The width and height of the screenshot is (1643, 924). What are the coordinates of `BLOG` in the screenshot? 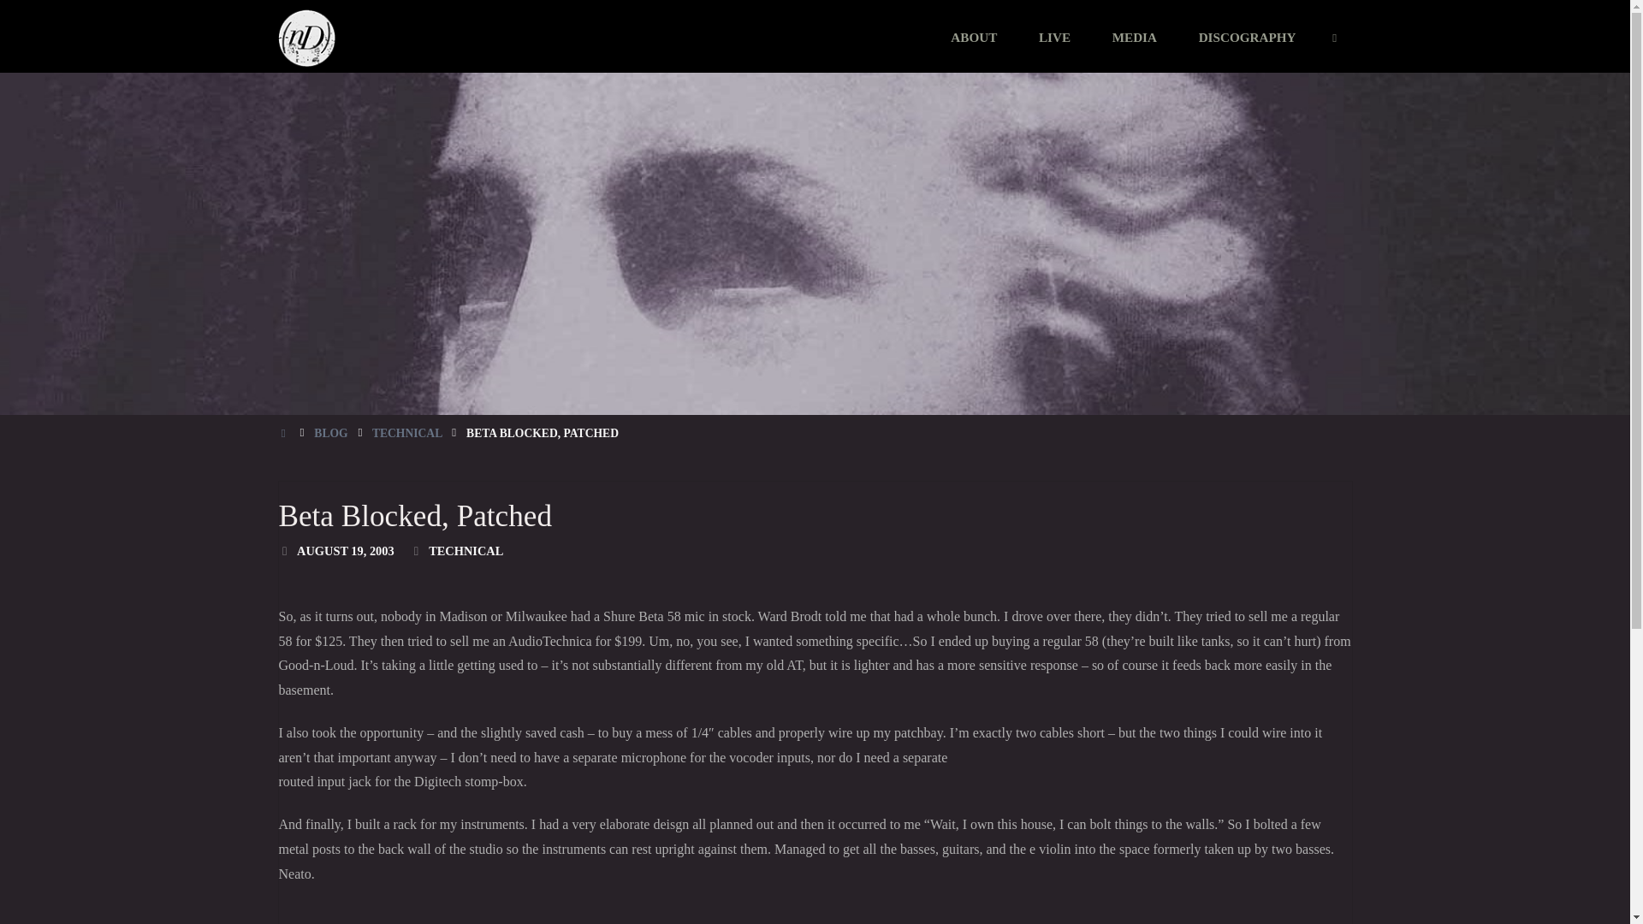 It's located at (330, 433).